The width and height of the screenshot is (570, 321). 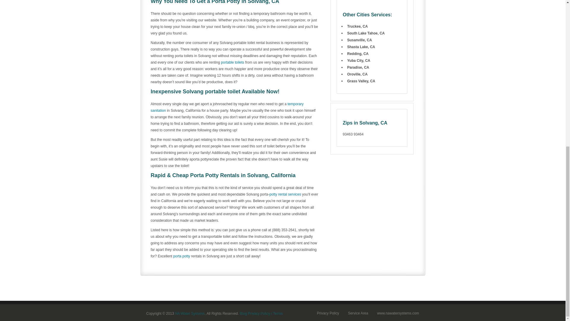 I want to click on Portable Toilets in Oroville, CA, so click(x=357, y=74).